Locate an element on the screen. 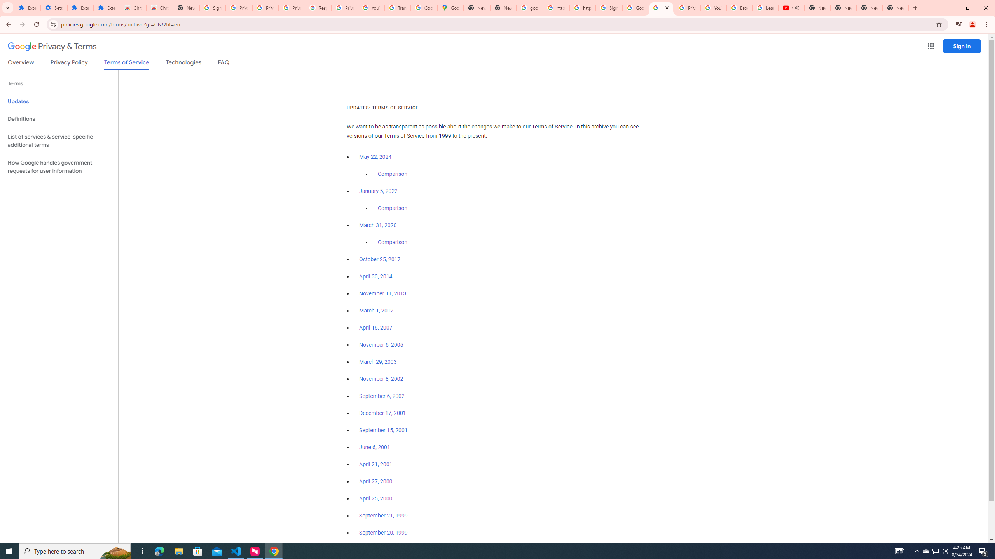  List of services & service-specific additional terms is located at coordinates (59, 141).